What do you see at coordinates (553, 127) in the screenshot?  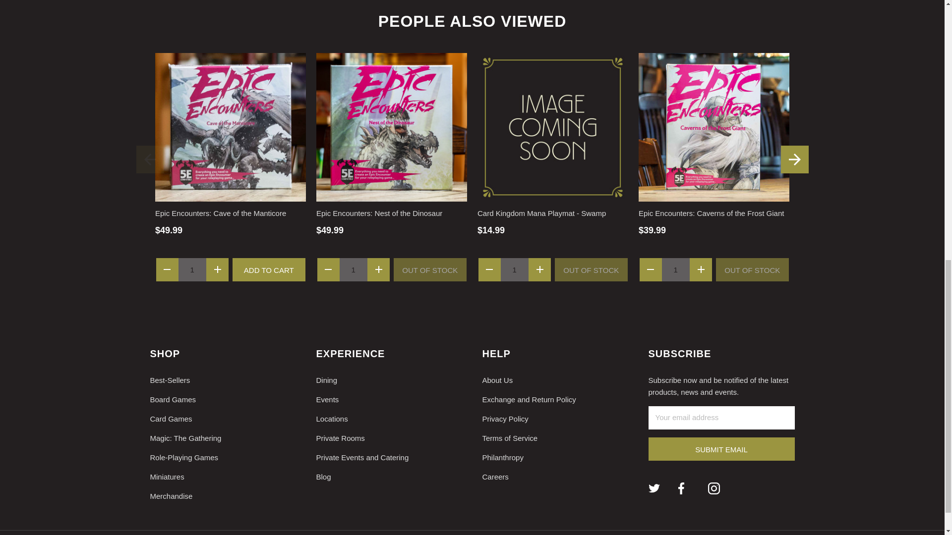 I see `Card Kingdom Mana Playmat - Swamp` at bounding box center [553, 127].